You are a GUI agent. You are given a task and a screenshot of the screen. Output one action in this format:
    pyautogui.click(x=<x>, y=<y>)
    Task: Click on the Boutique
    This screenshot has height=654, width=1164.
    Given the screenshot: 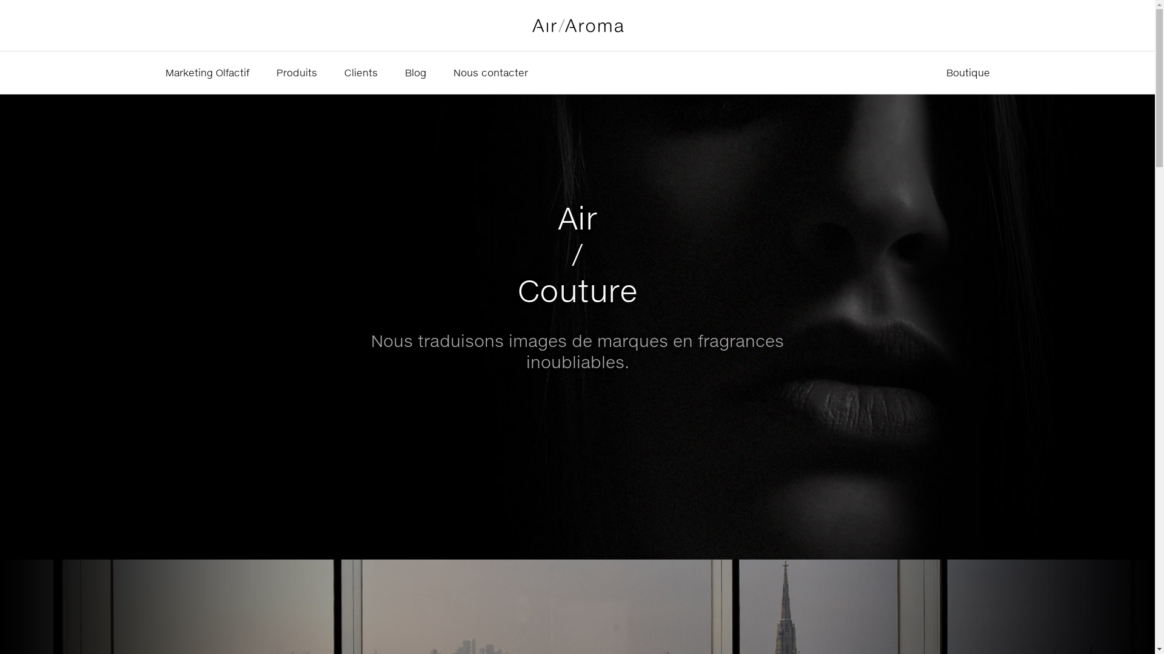 What is the action you would take?
    pyautogui.click(x=968, y=73)
    